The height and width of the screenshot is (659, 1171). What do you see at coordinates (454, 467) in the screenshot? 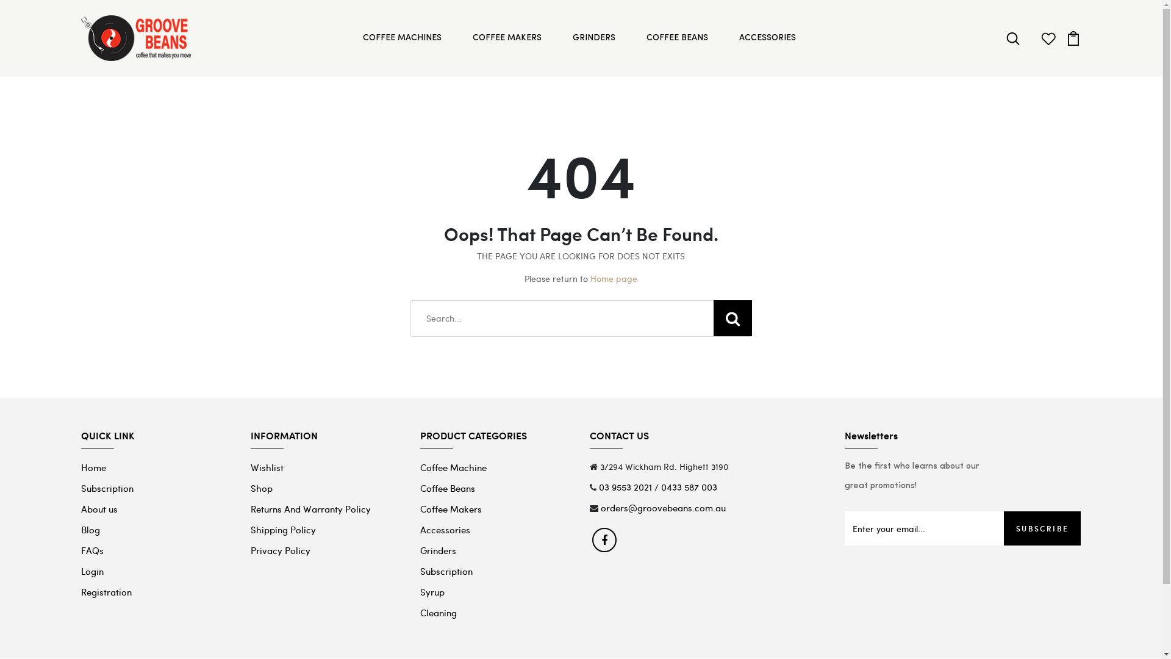
I see `Coffee Machine` at bounding box center [454, 467].